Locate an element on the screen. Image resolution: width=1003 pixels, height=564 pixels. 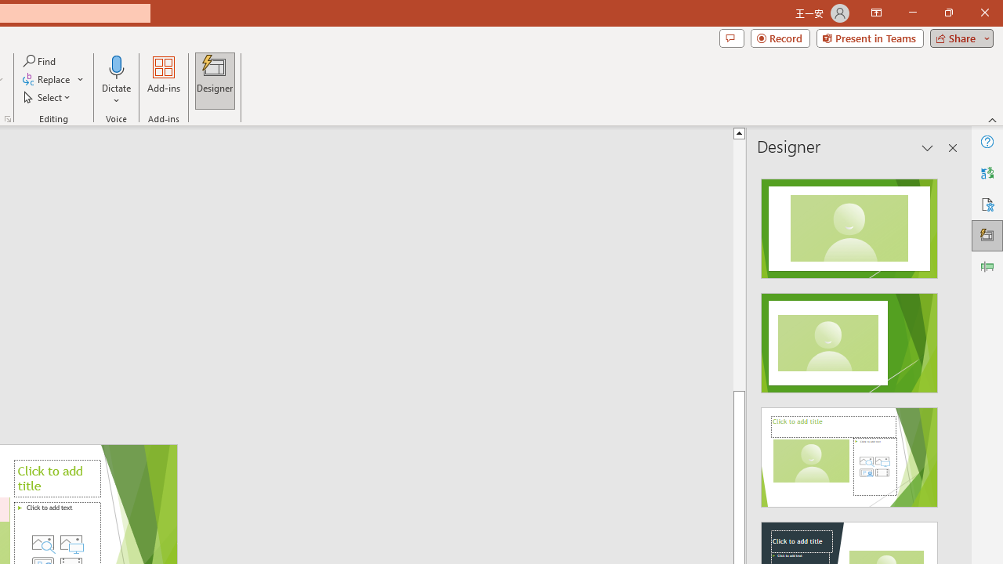
Replace... is located at coordinates (47, 80).